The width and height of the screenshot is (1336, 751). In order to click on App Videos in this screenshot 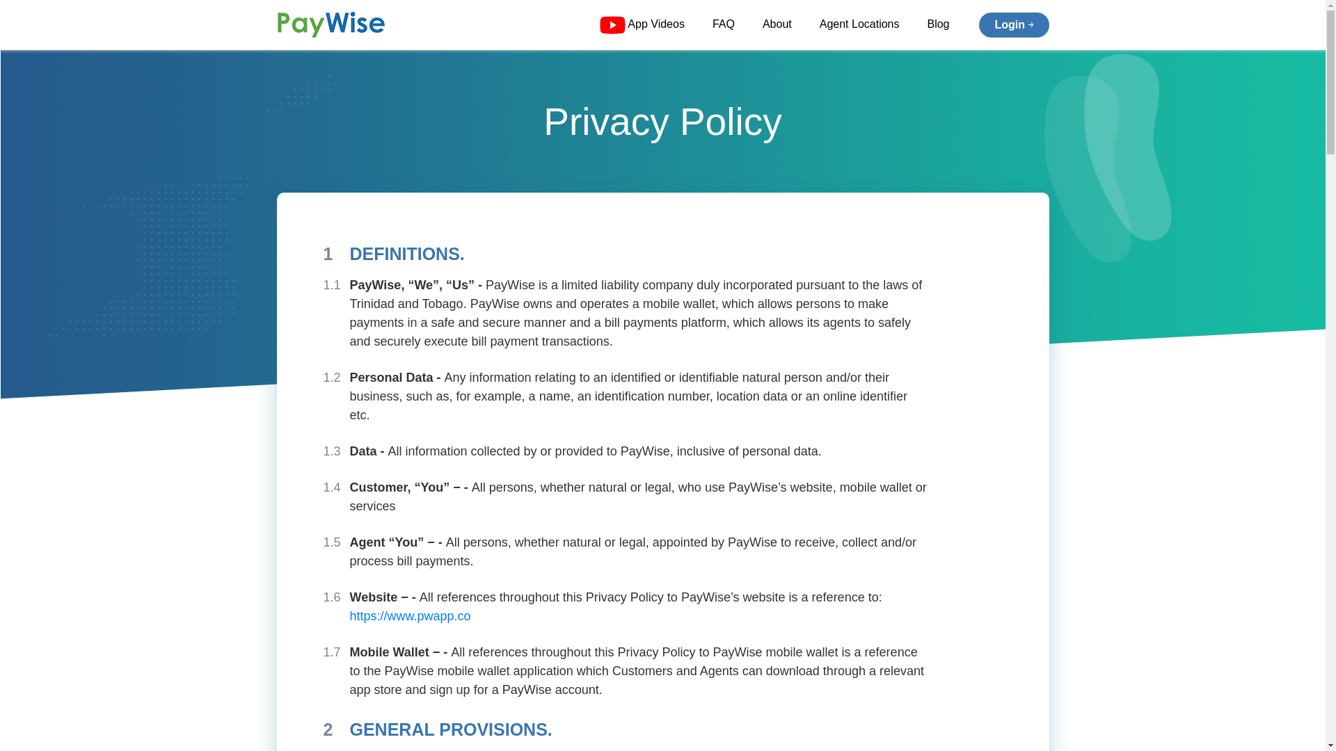, I will do `click(640, 25)`.